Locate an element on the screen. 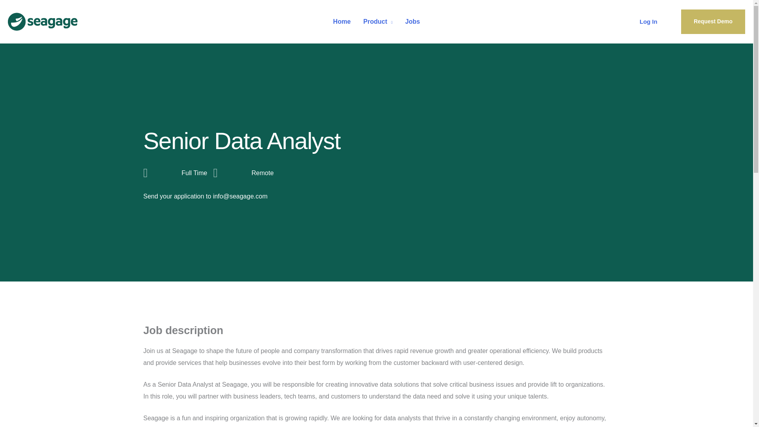 The image size is (759, 427). Log In is located at coordinates (648, 21).